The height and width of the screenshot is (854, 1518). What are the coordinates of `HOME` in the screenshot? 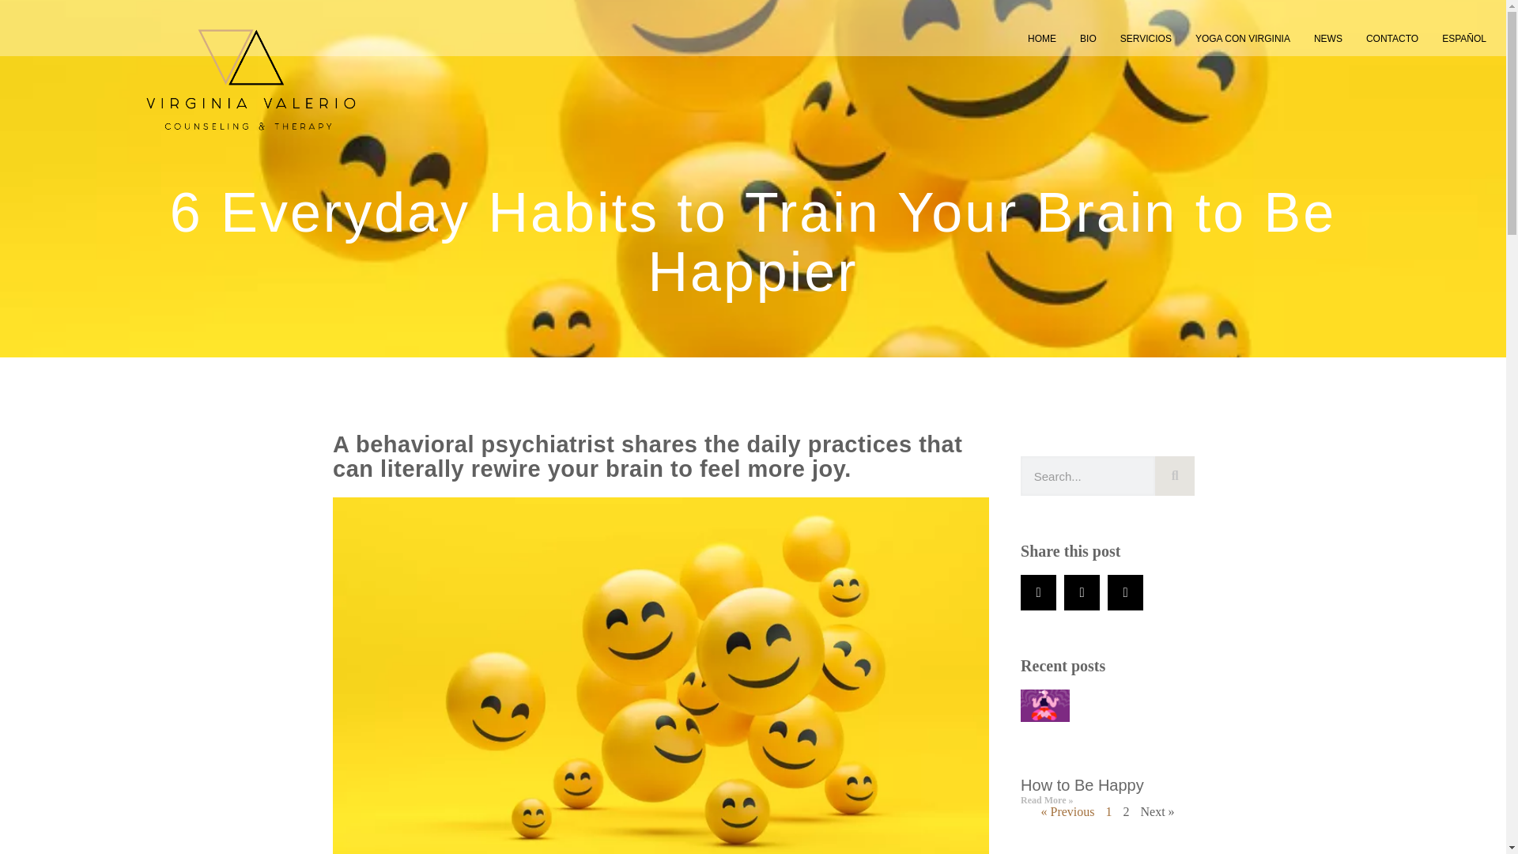 It's located at (1042, 38).